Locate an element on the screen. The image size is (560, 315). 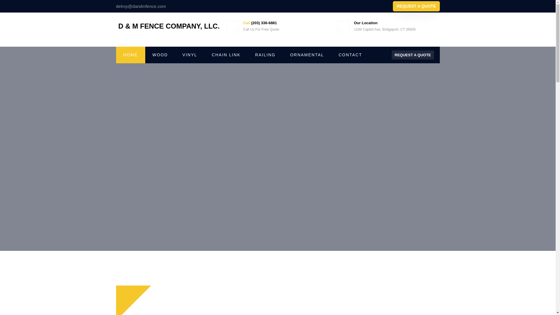
CHAIN LINK is located at coordinates (226, 55).